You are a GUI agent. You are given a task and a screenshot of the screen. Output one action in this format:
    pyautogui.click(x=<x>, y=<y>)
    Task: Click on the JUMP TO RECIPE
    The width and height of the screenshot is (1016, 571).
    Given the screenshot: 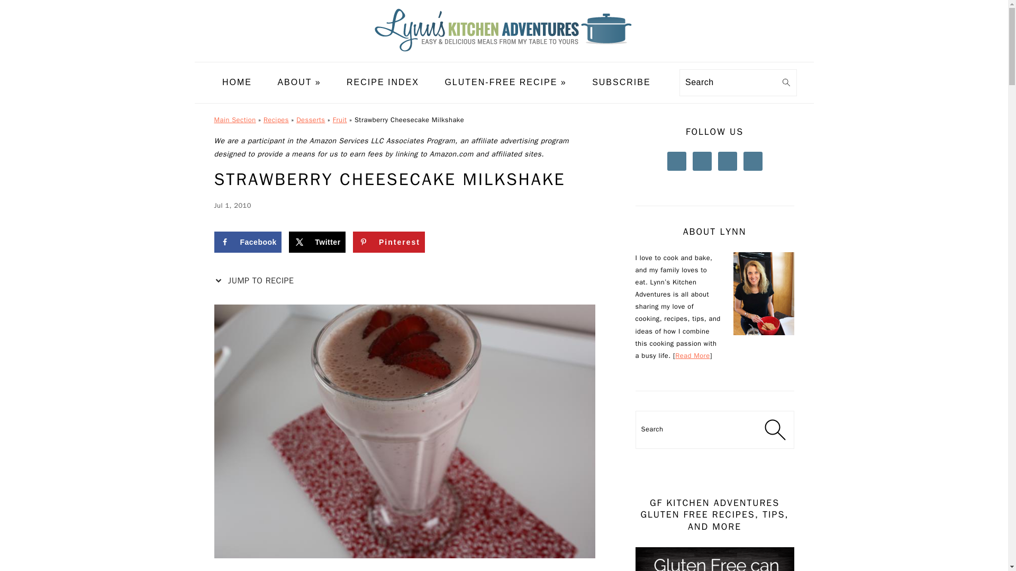 What is the action you would take?
    pyautogui.click(x=256, y=281)
    